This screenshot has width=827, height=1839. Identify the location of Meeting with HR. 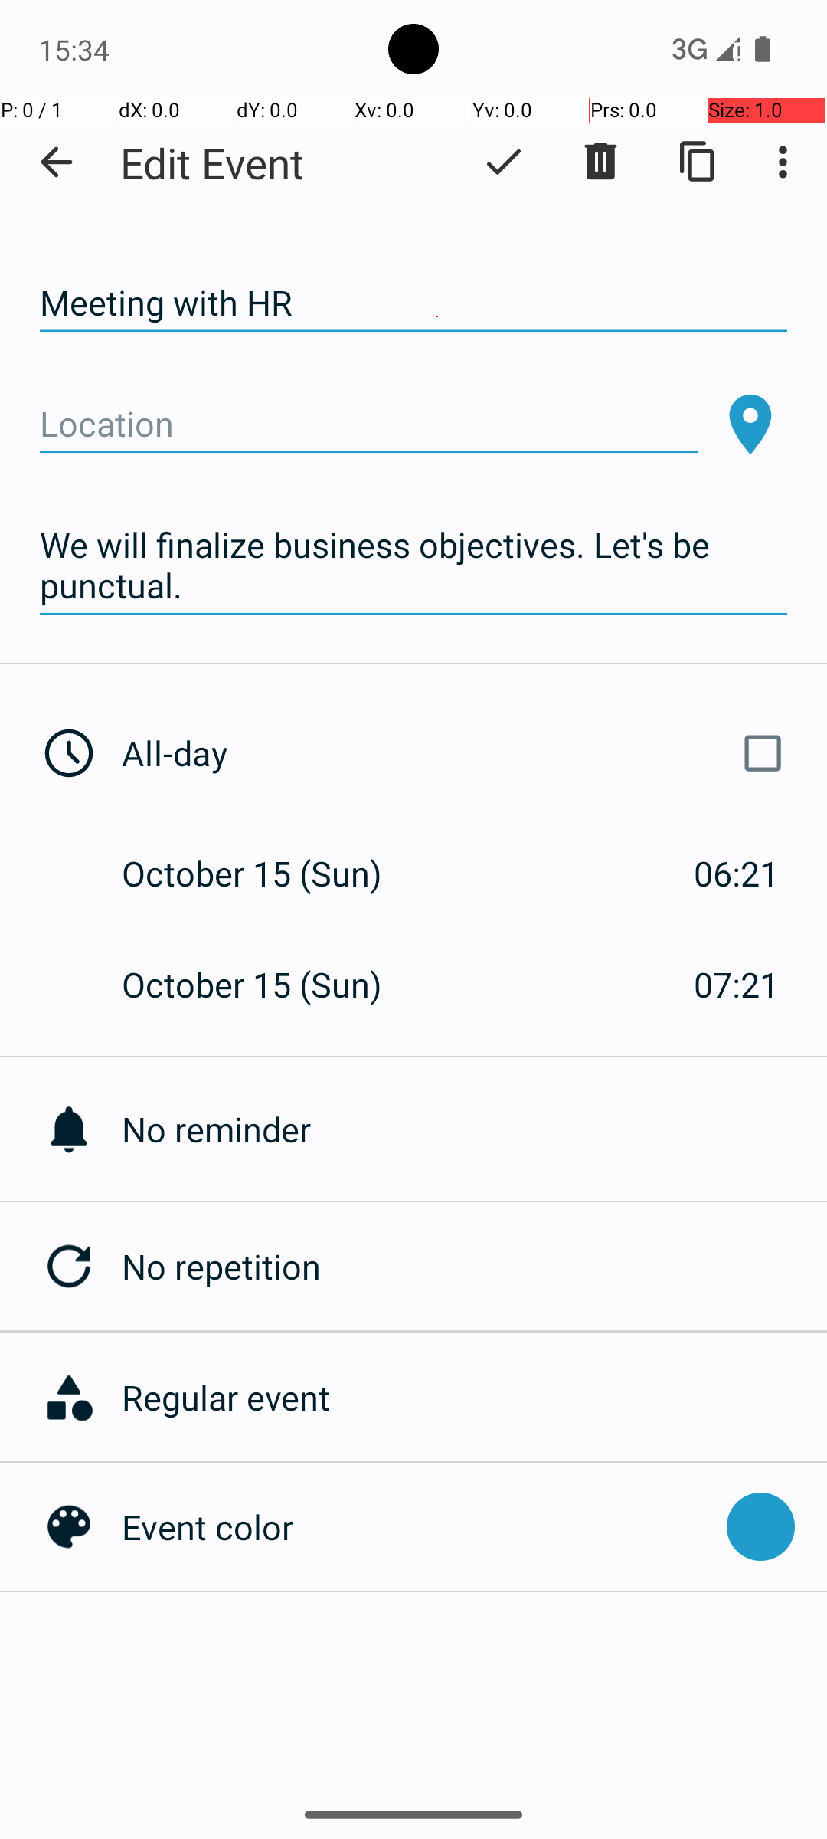
(413, 303).